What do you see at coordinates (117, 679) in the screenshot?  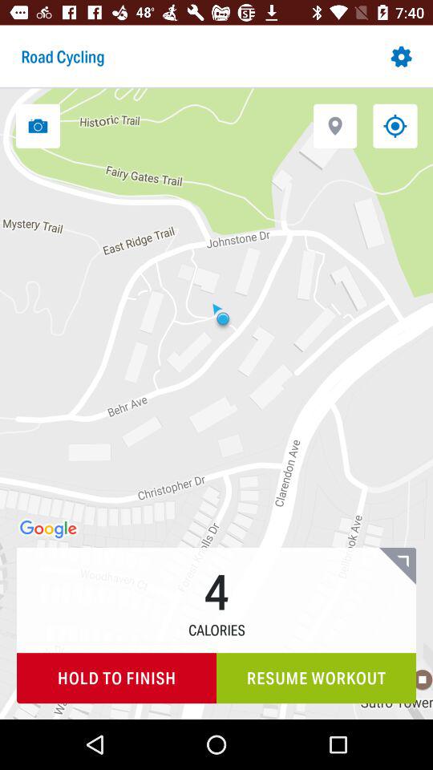 I see `launch item below the calories item` at bounding box center [117, 679].